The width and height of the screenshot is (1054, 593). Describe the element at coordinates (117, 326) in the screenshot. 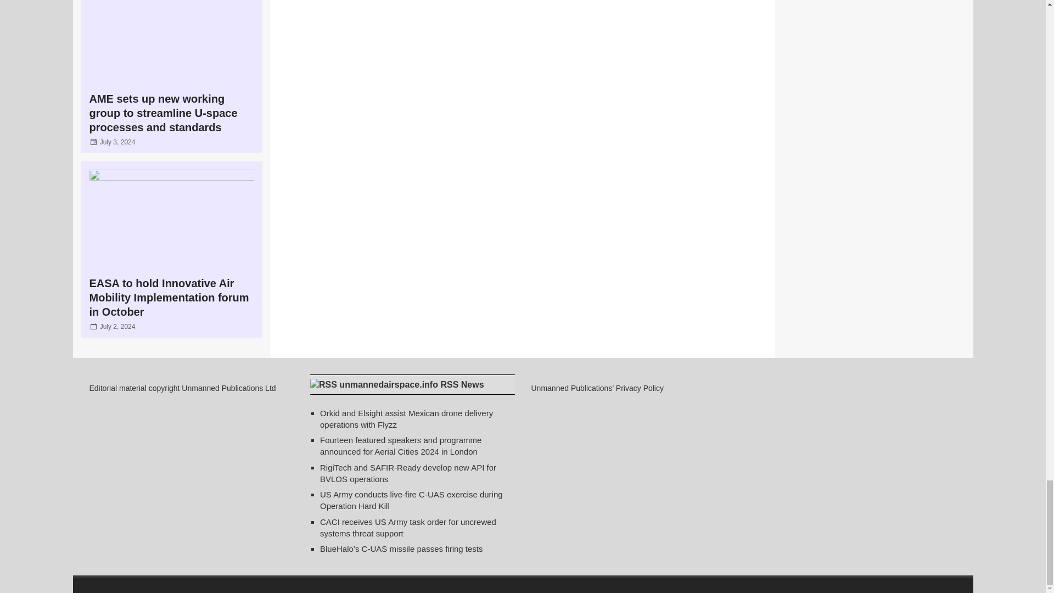

I see `12:16 pm` at that location.